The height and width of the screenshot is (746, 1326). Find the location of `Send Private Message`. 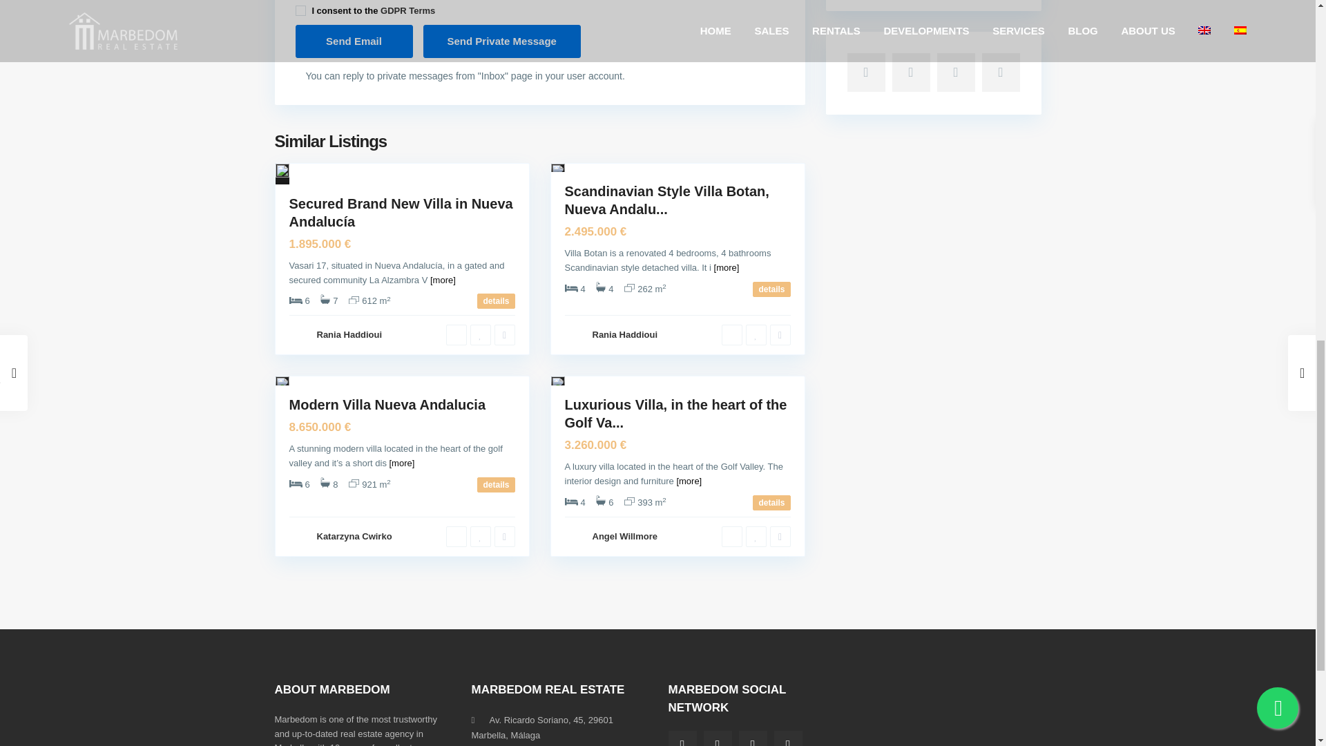

Send Private Message is located at coordinates (501, 41).